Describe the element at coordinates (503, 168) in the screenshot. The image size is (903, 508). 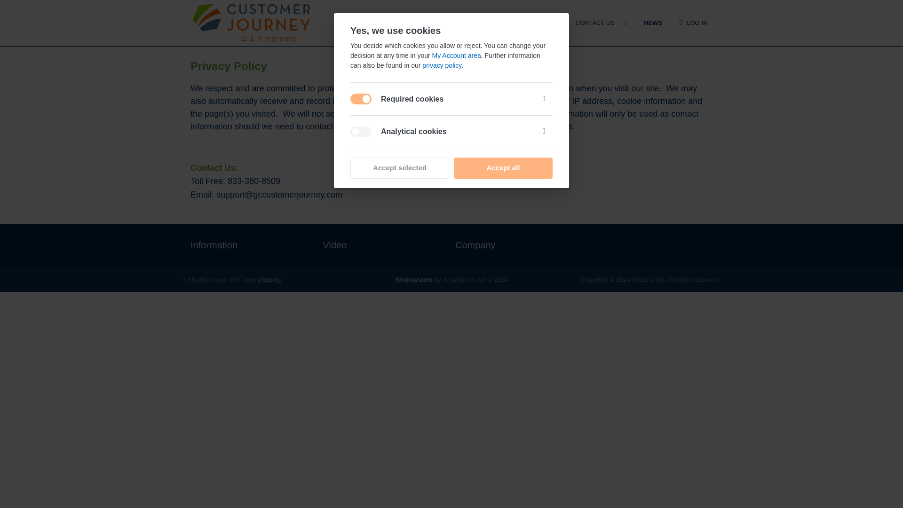
I see `Accept all` at that location.